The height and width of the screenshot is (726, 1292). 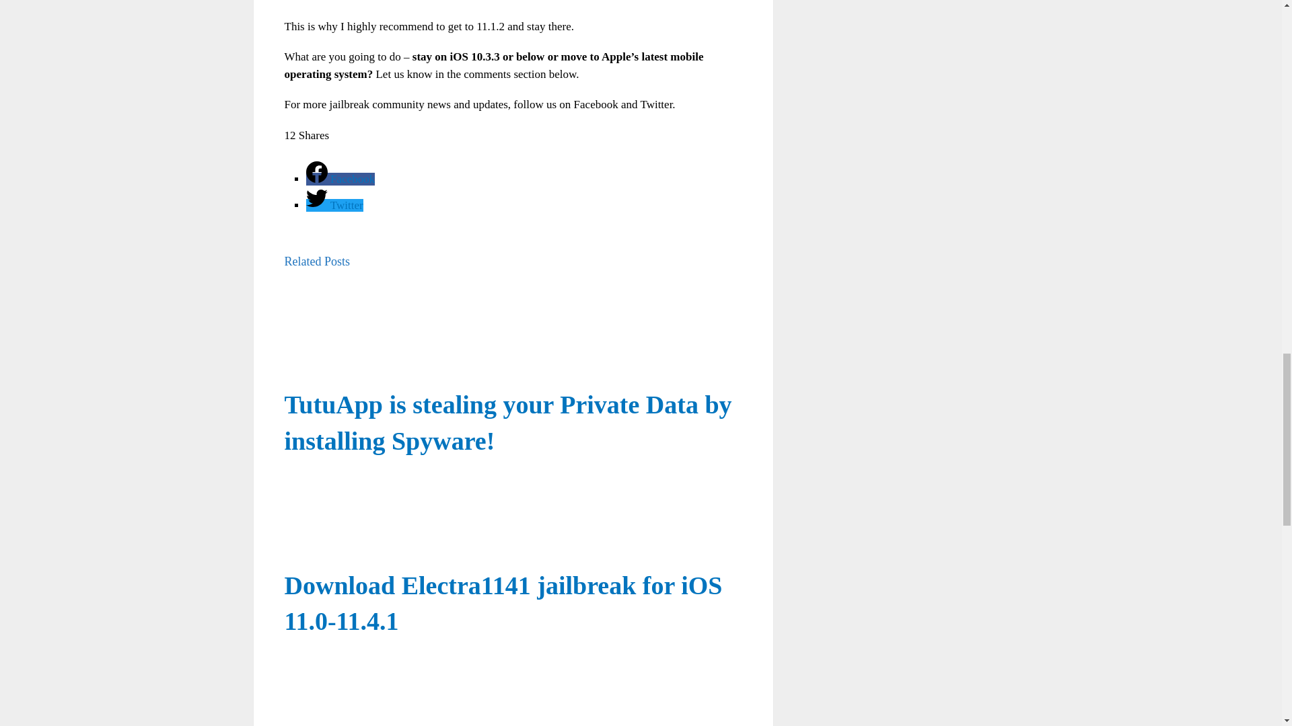 I want to click on Download Electra1141 jailbreak for iOS 11.0-11.4.1, so click(x=513, y=518).